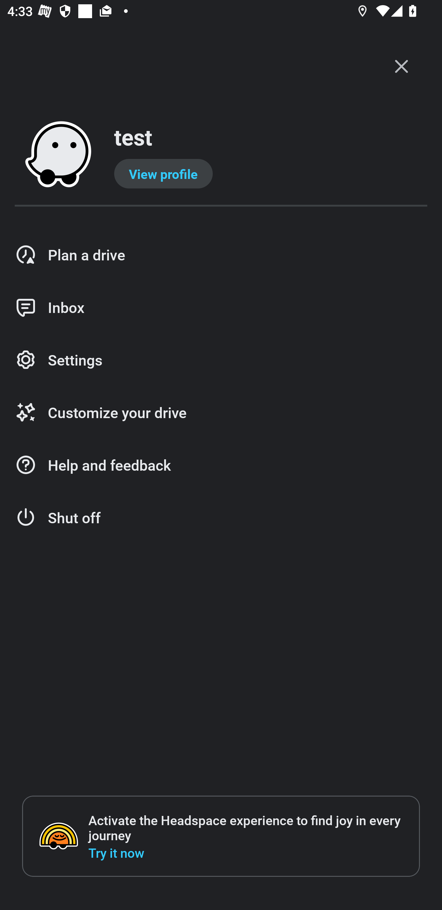  What do you see at coordinates (221, 360) in the screenshot?
I see `ACTION_CELL_ICON Settings ACTION_CELL_TEXT` at bounding box center [221, 360].